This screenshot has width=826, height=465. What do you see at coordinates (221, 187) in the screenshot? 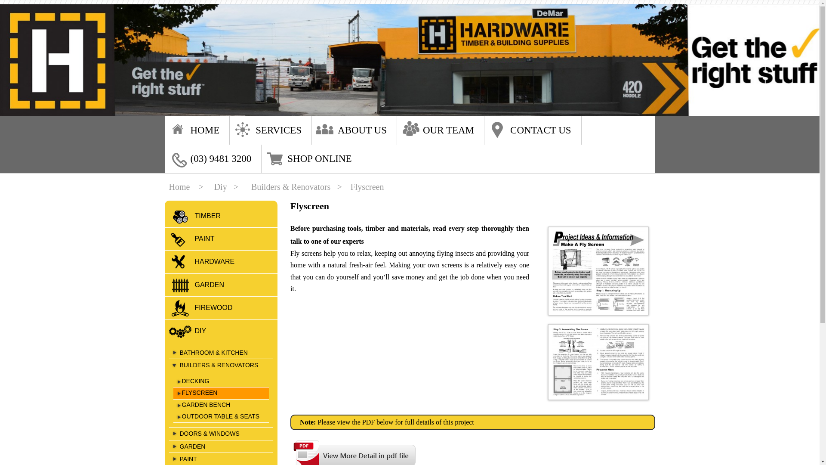
I see `Diy` at bounding box center [221, 187].